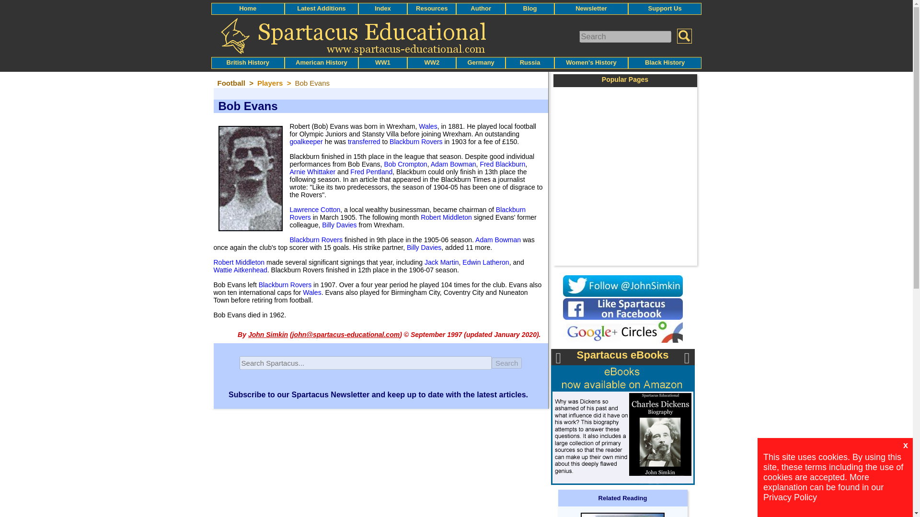 This screenshot has height=517, width=920. What do you see at coordinates (316, 239) in the screenshot?
I see `Blackburn Rovers` at bounding box center [316, 239].